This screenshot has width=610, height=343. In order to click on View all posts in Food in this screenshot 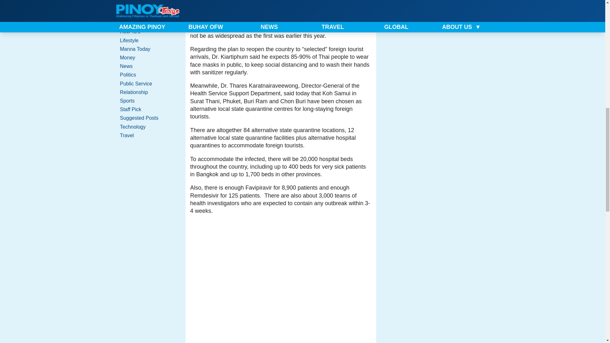, I will do `click(146, 6)`.